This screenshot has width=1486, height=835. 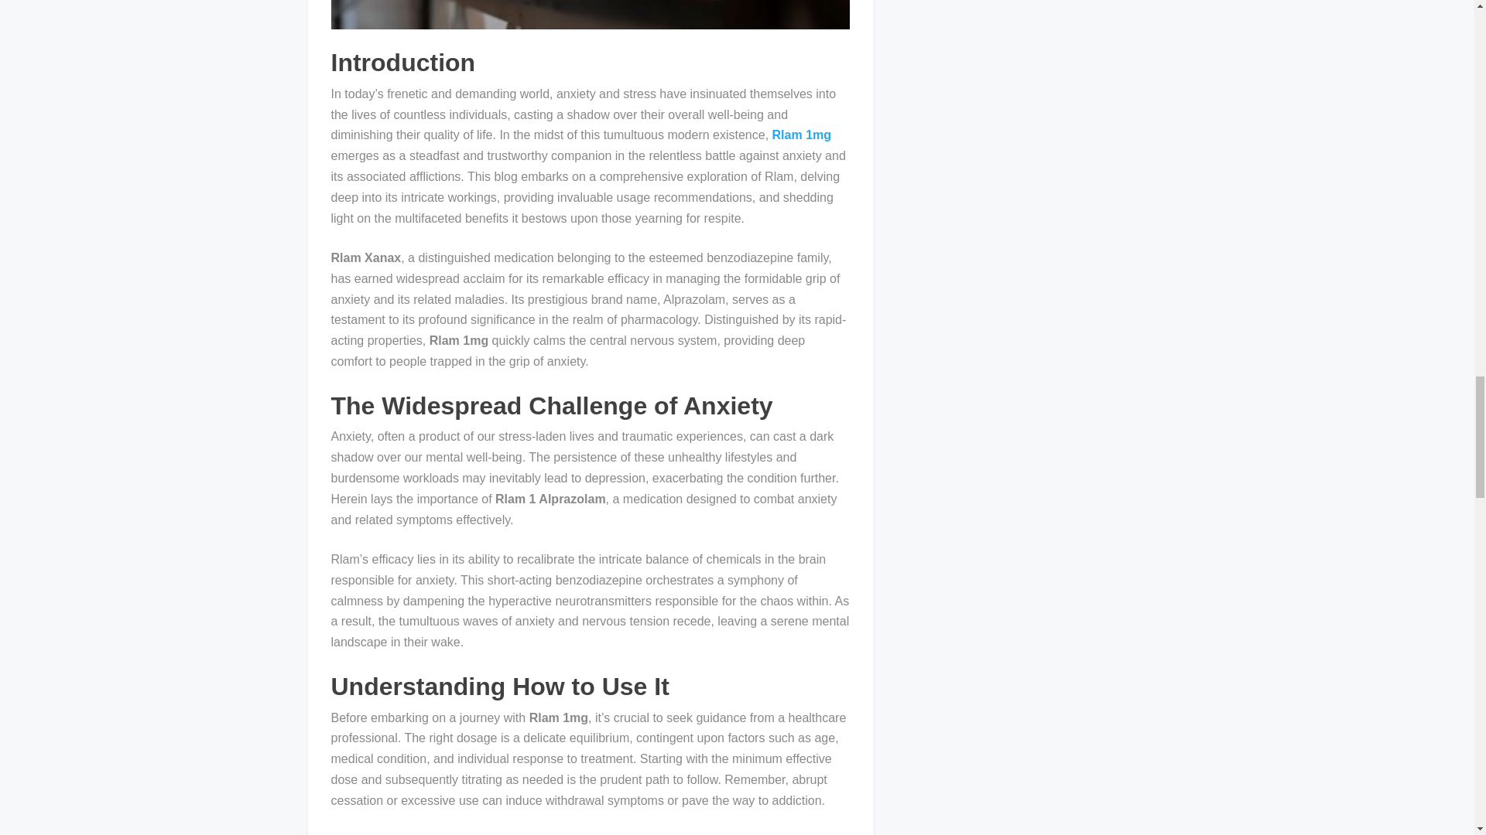 I want to click on Rlam 1mg, so click(x=802, y=135).